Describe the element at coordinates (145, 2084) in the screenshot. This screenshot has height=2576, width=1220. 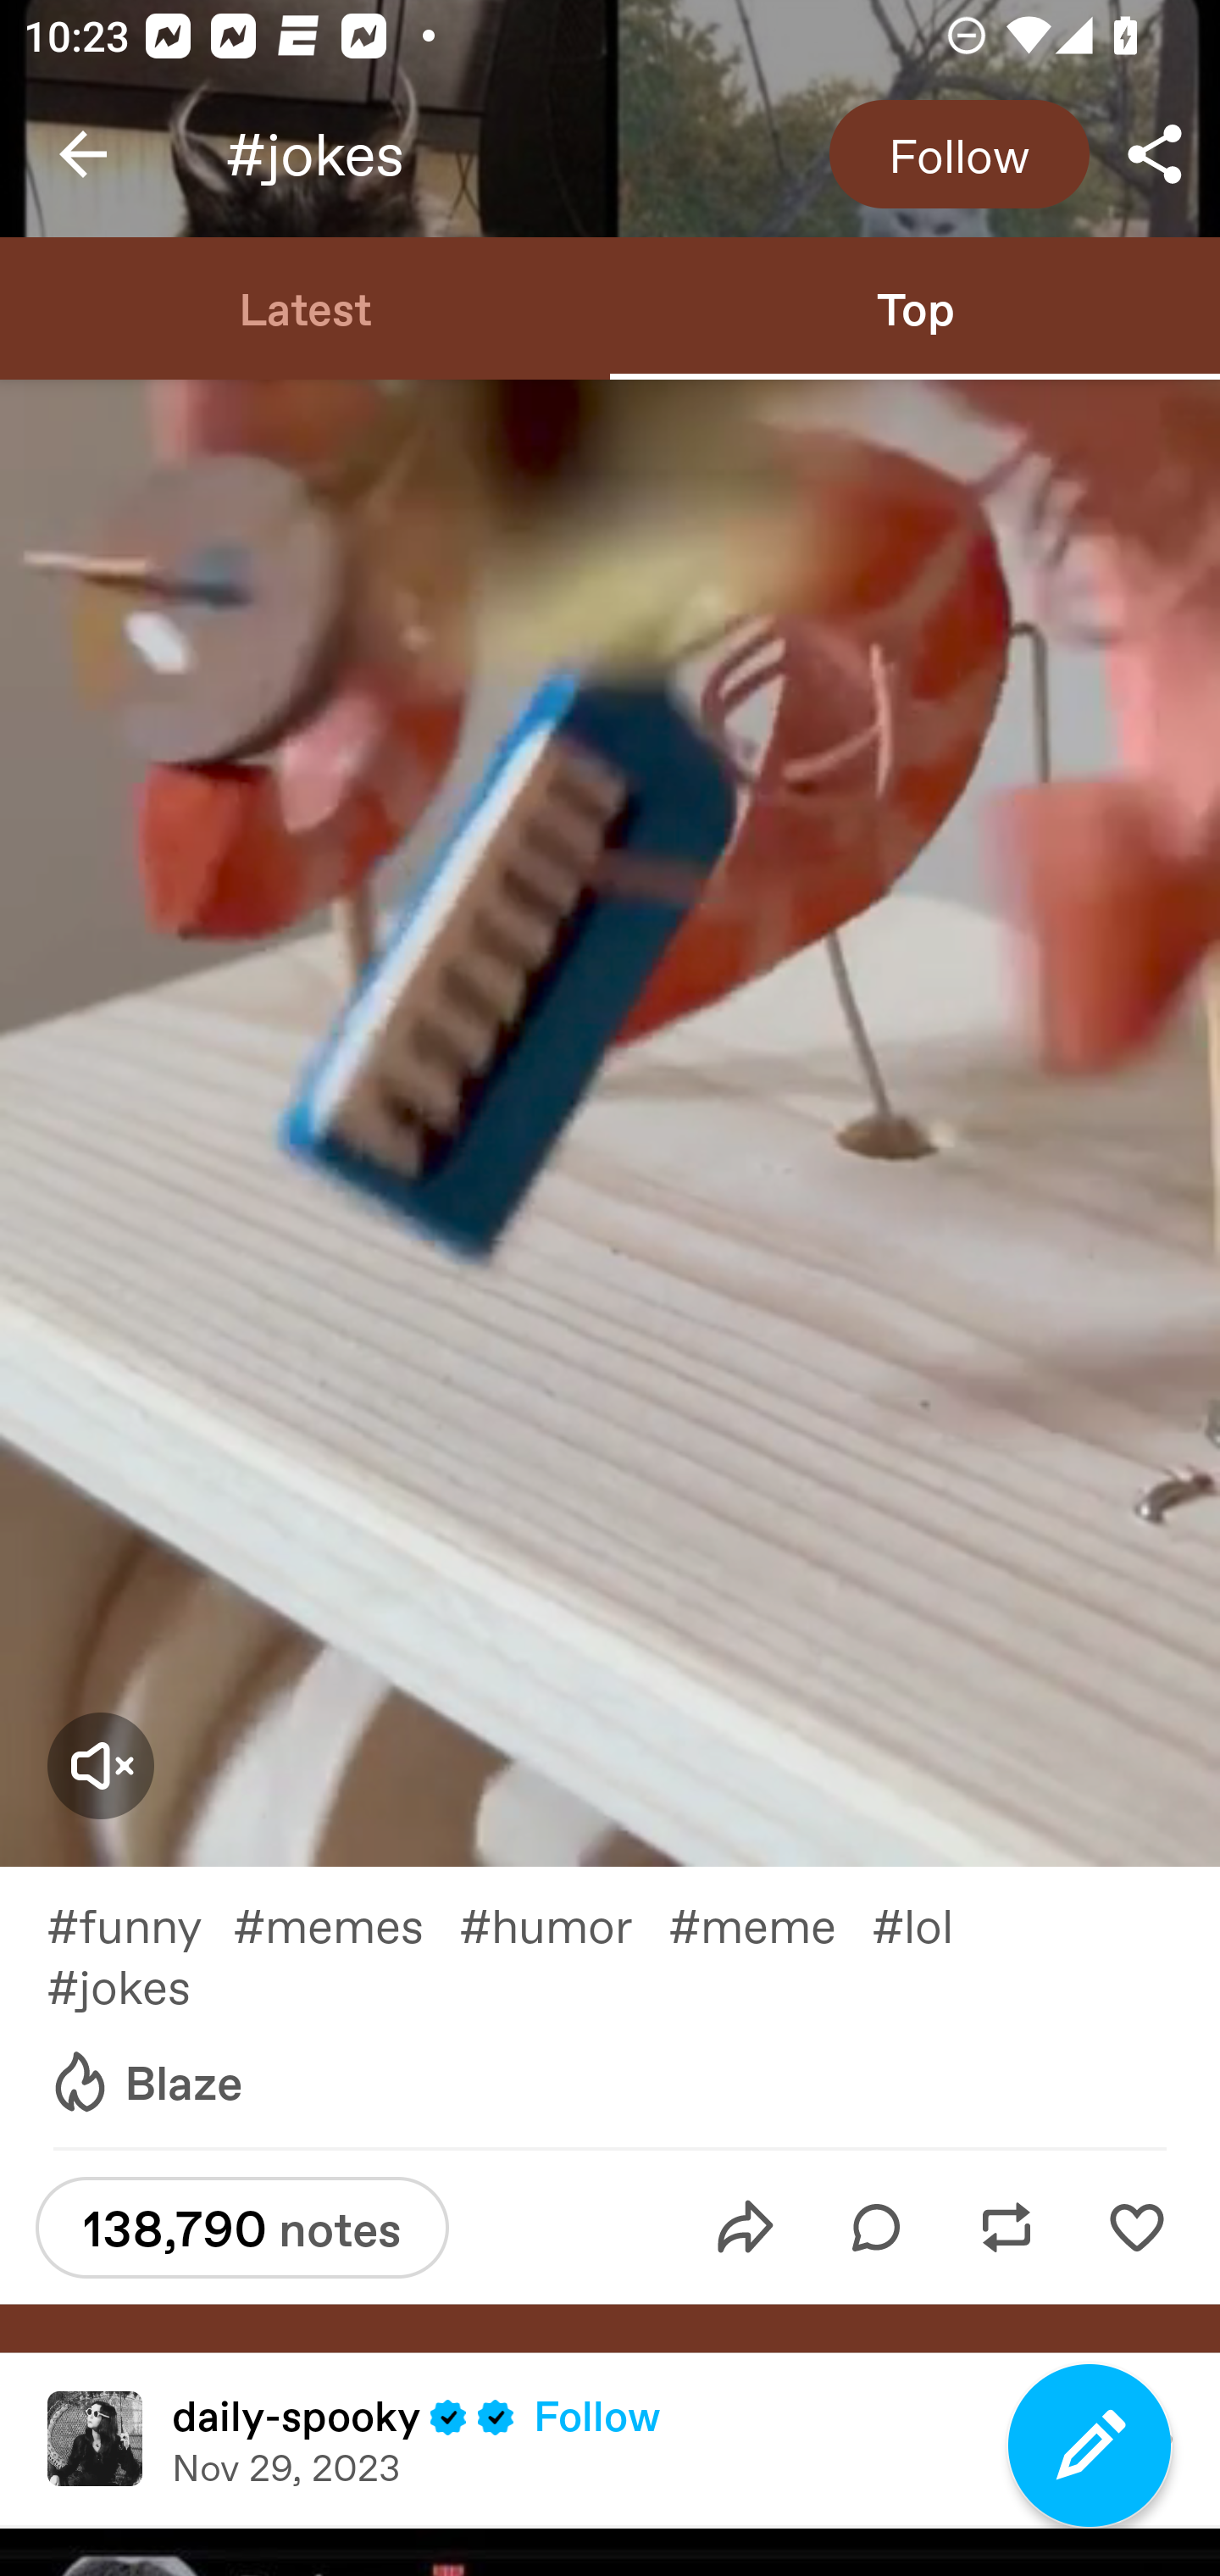
I see `Blaze Blaze Blaze` at that location.